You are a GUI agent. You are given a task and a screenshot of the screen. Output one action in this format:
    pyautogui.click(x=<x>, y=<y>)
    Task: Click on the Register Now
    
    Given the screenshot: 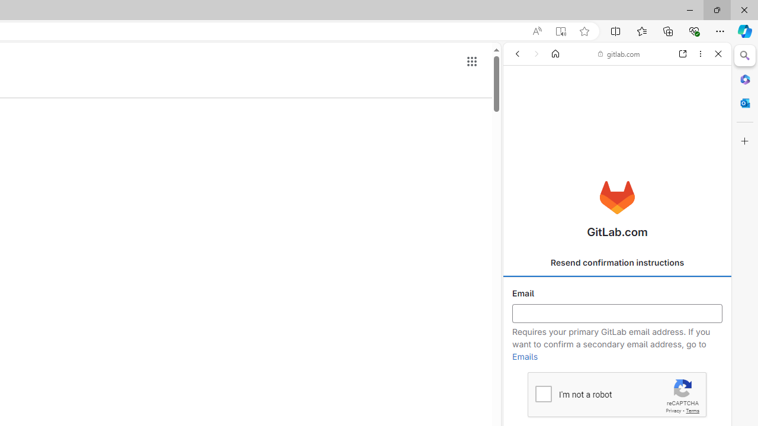 What is the action you would take?
    pyautogui.click(x=617, y=264)
    